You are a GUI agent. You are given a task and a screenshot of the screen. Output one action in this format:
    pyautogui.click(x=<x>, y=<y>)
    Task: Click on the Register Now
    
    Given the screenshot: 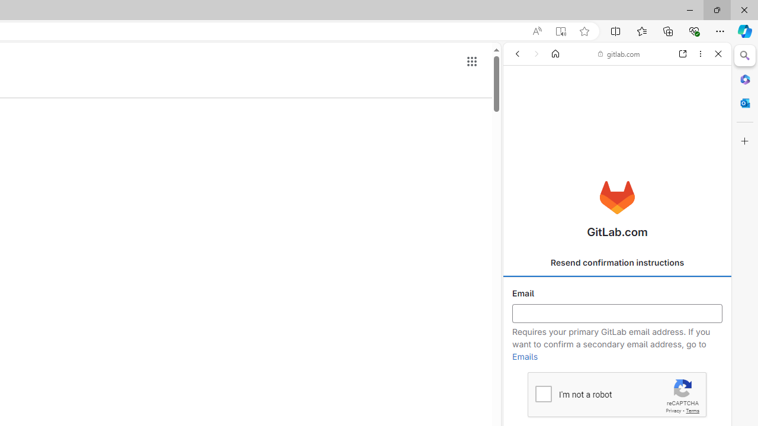 What is the action you would take?
    pyautogui.click(x=617, y=264)
    